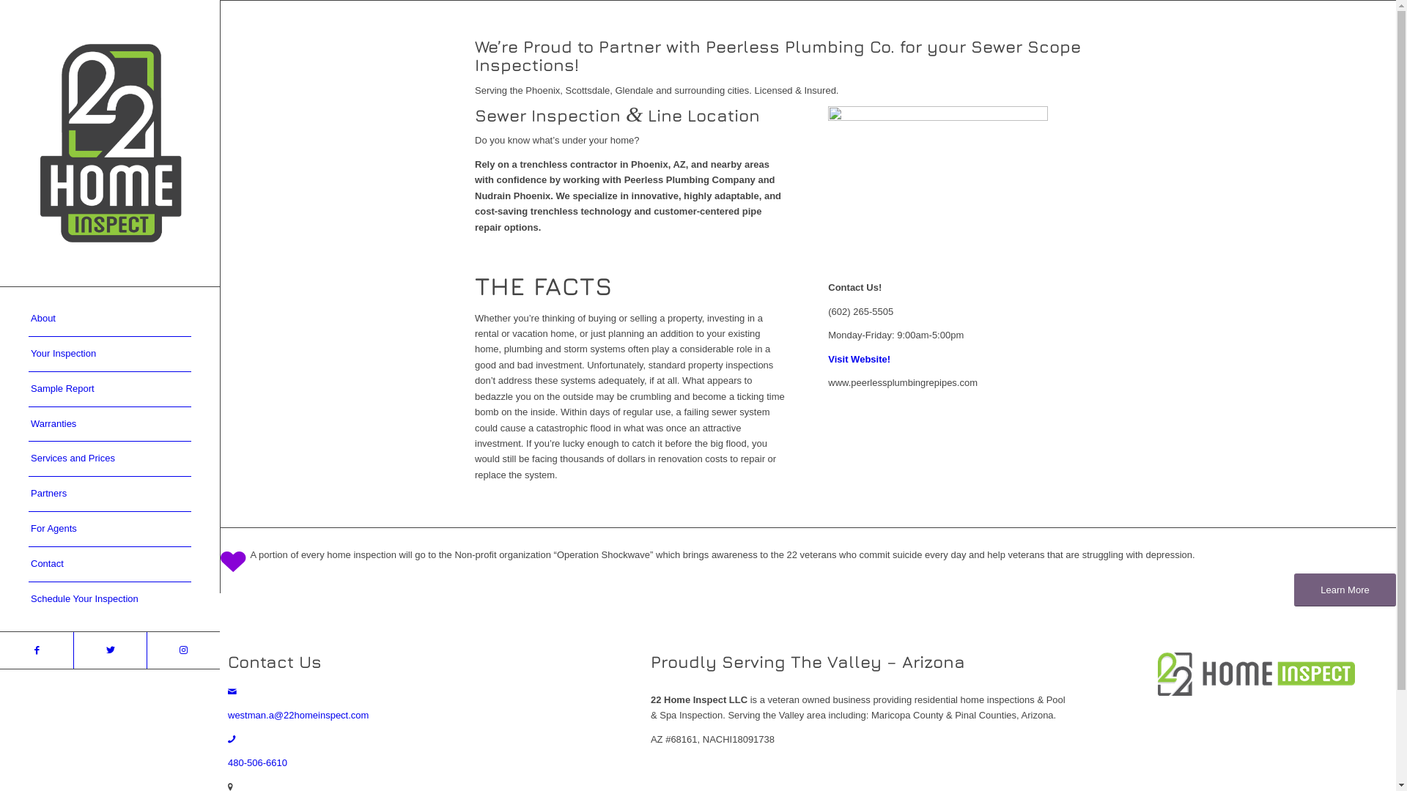 Image resolution: width=1407 pixels, height=791 pixels. I want to click on peerless-plumbing-company-nudrain-phoenix-logo, so click(938, 189).